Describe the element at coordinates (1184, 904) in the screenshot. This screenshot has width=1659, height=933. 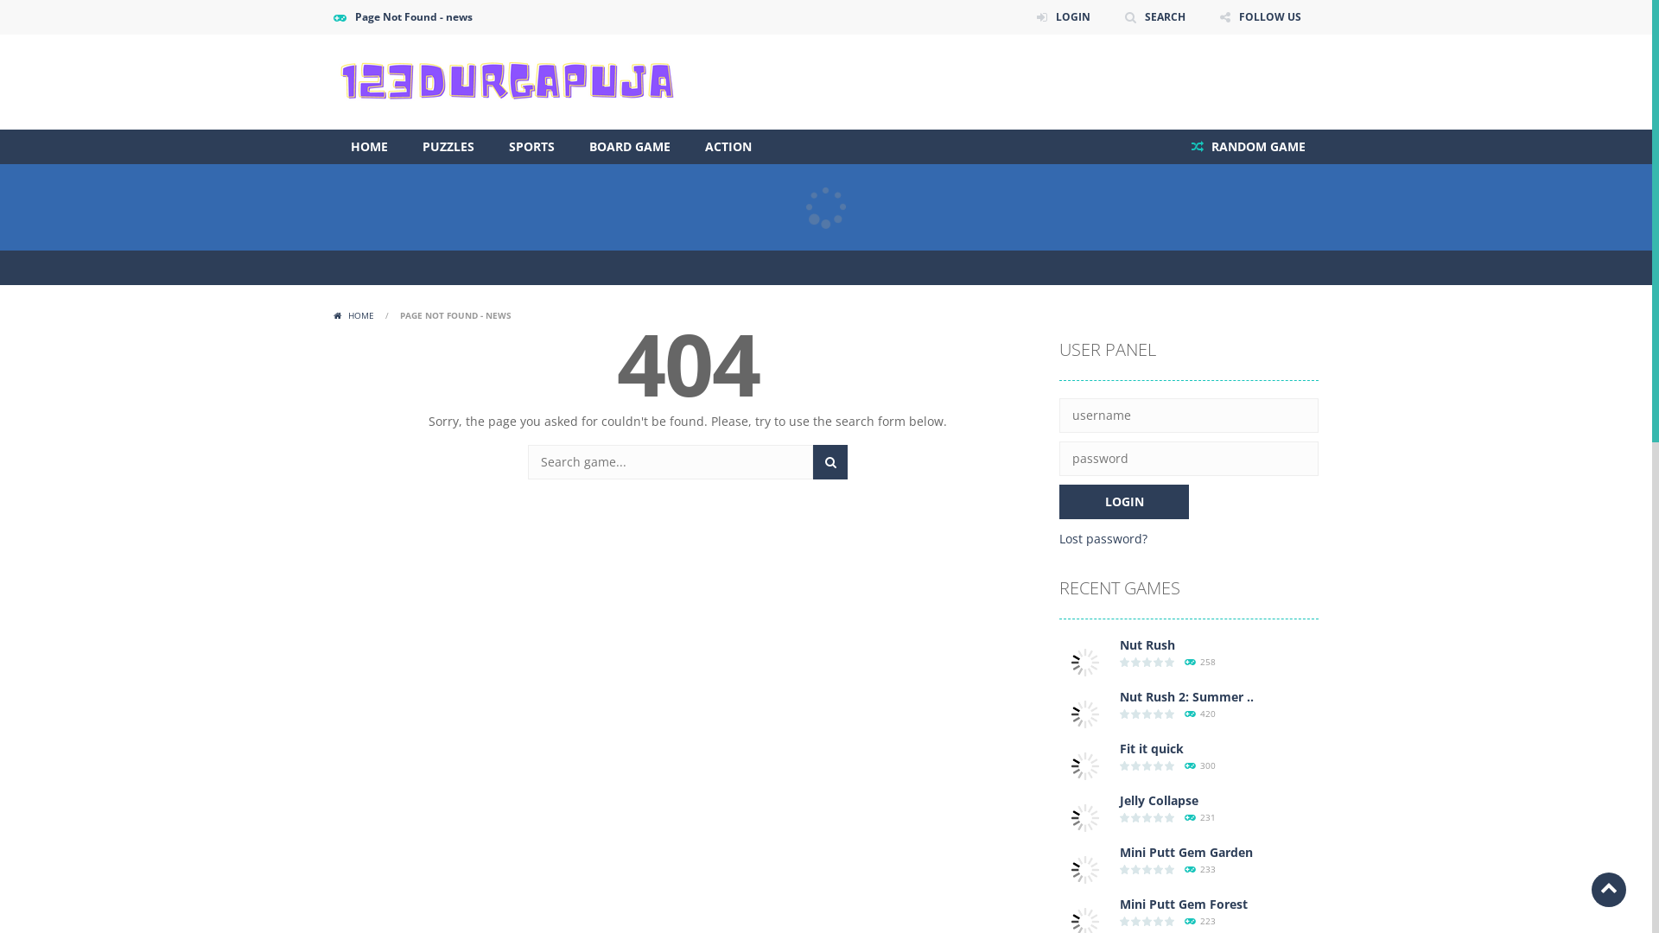
I see `Mini Putt Gem Forest` at that location.